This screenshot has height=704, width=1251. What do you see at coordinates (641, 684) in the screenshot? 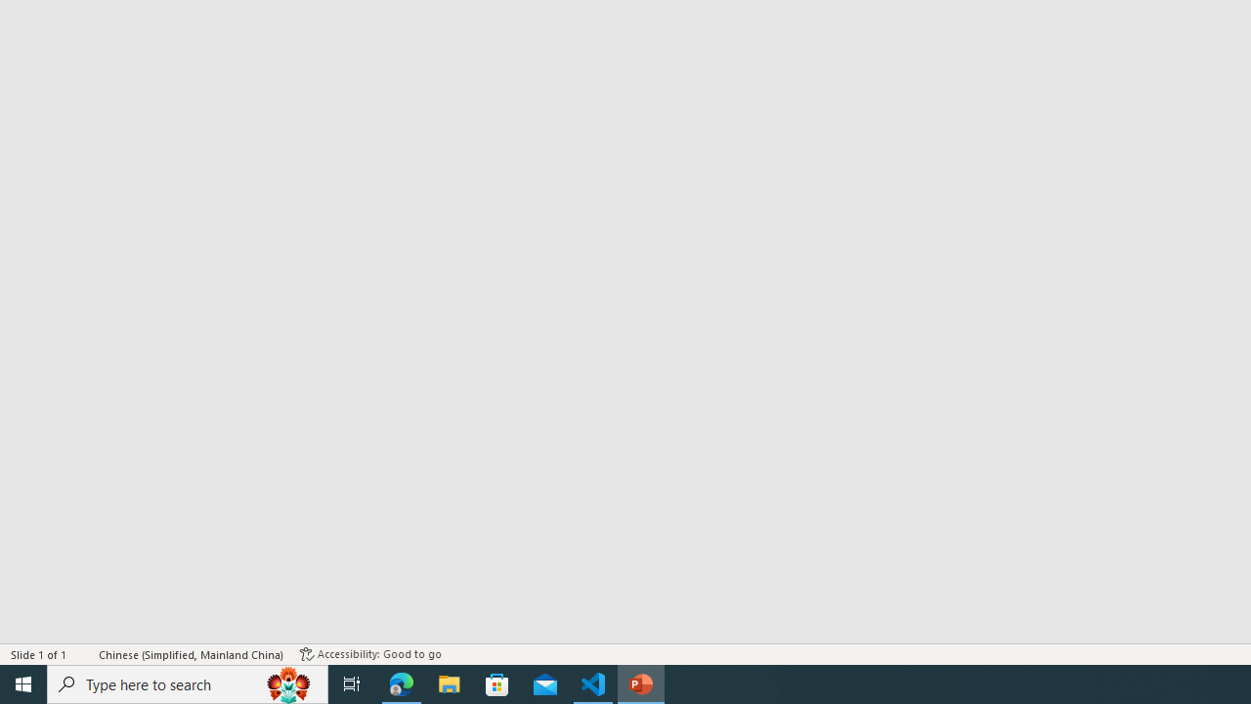
I see `PowerPoint - 1 running window` at bounding box center [641, 684].